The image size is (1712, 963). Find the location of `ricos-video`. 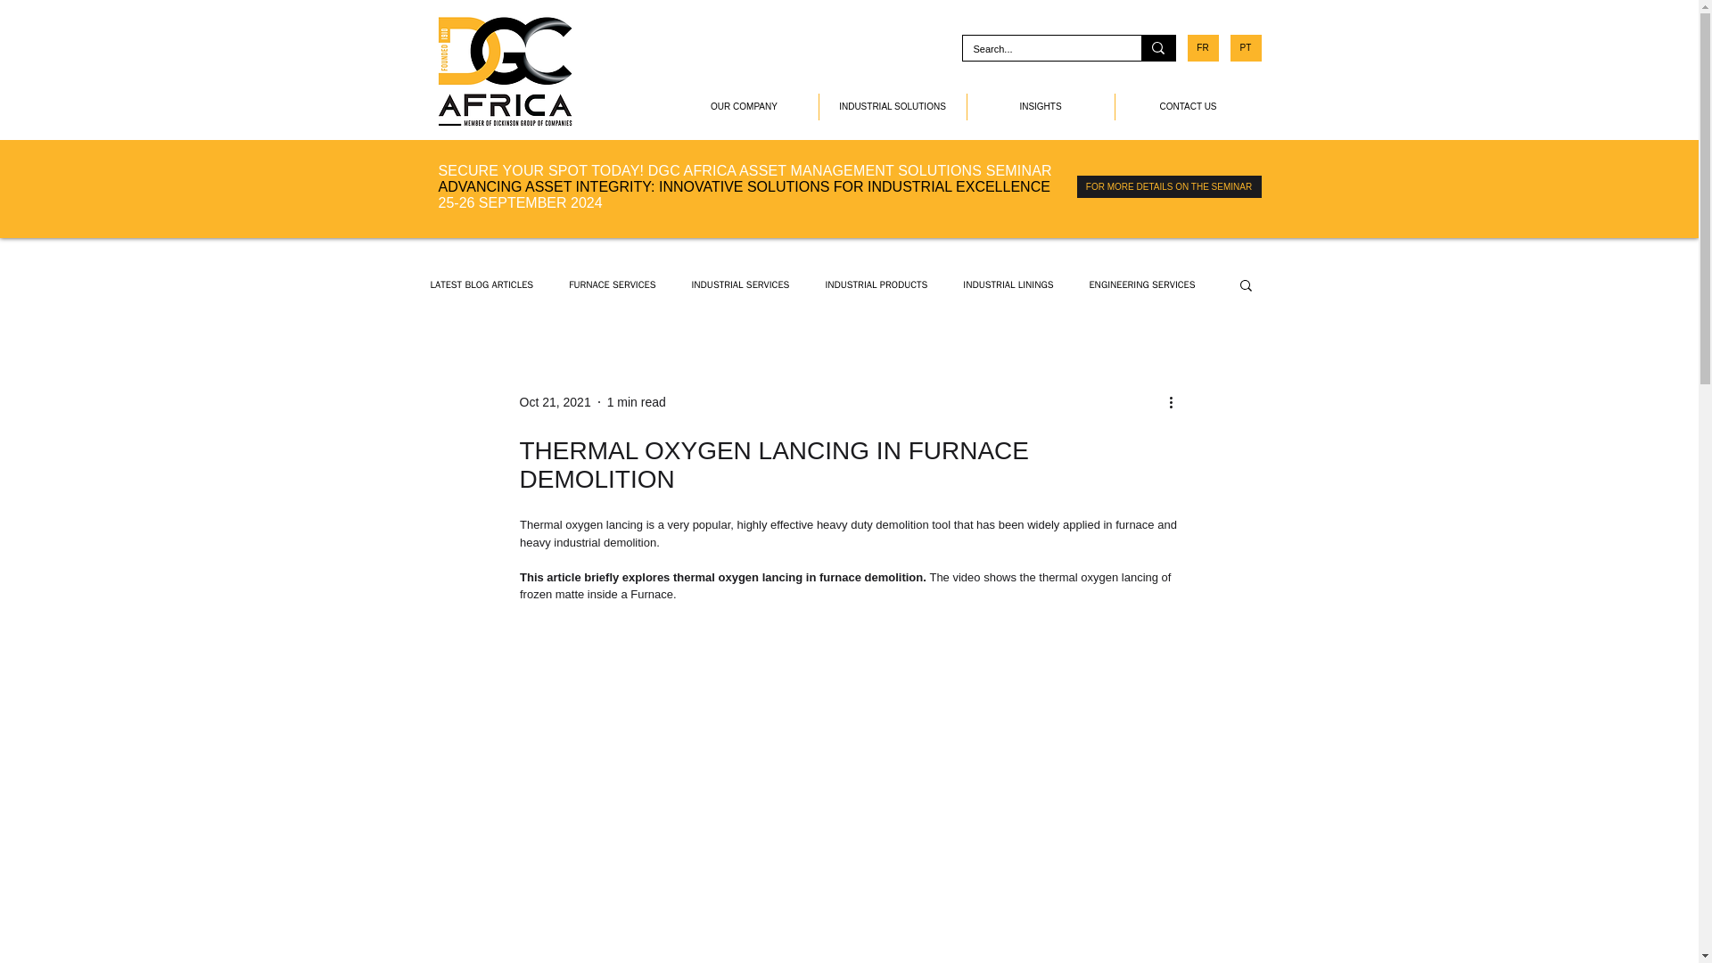

ricos-video is located at coordinates (849, 688).